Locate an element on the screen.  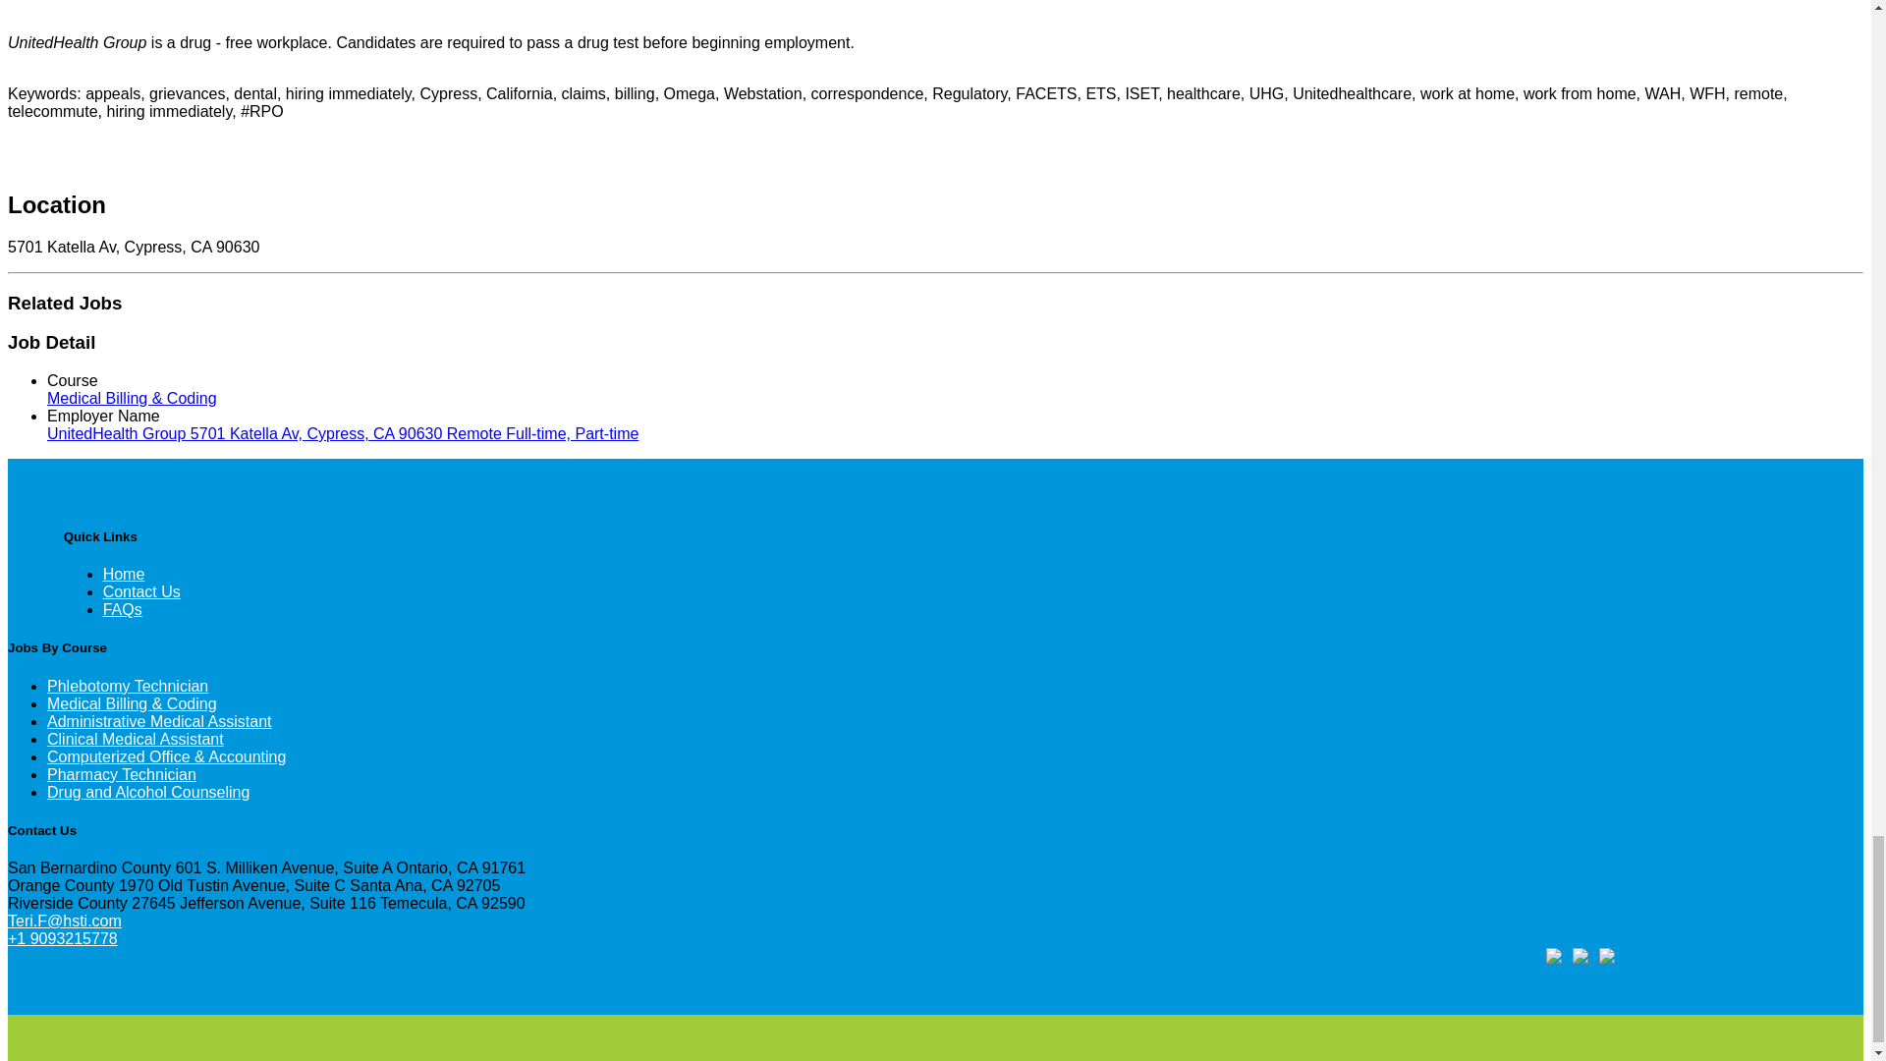
Drug and Alcohol Counseling is located at coordinates (147, 792).